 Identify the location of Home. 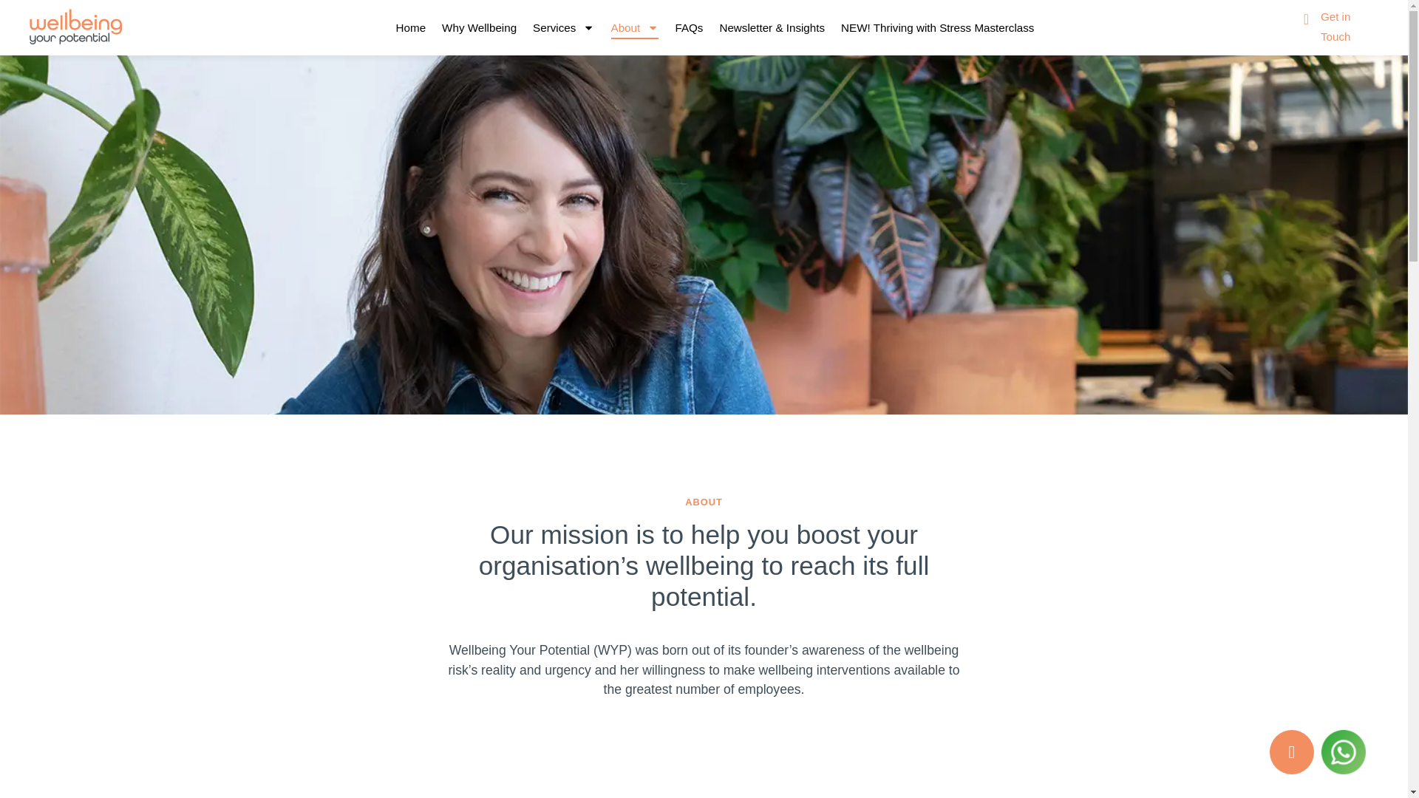
(411, 27).